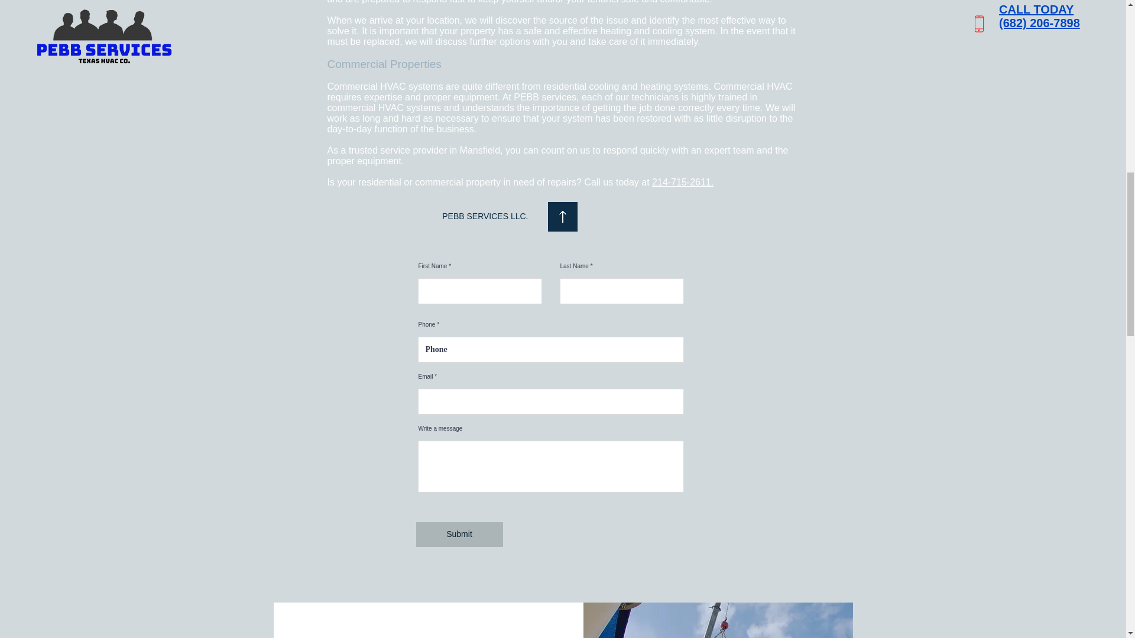  I want to click on Event Tent, so click(718, 618).